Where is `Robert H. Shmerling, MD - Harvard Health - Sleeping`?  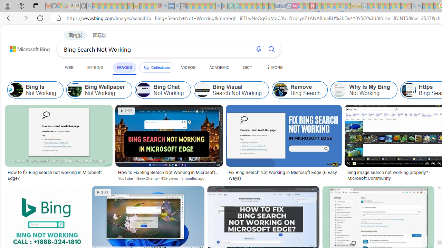 Robert H. Shmerling, MD - Harvard Health - Sleeping is located at coordinates (160, 6).